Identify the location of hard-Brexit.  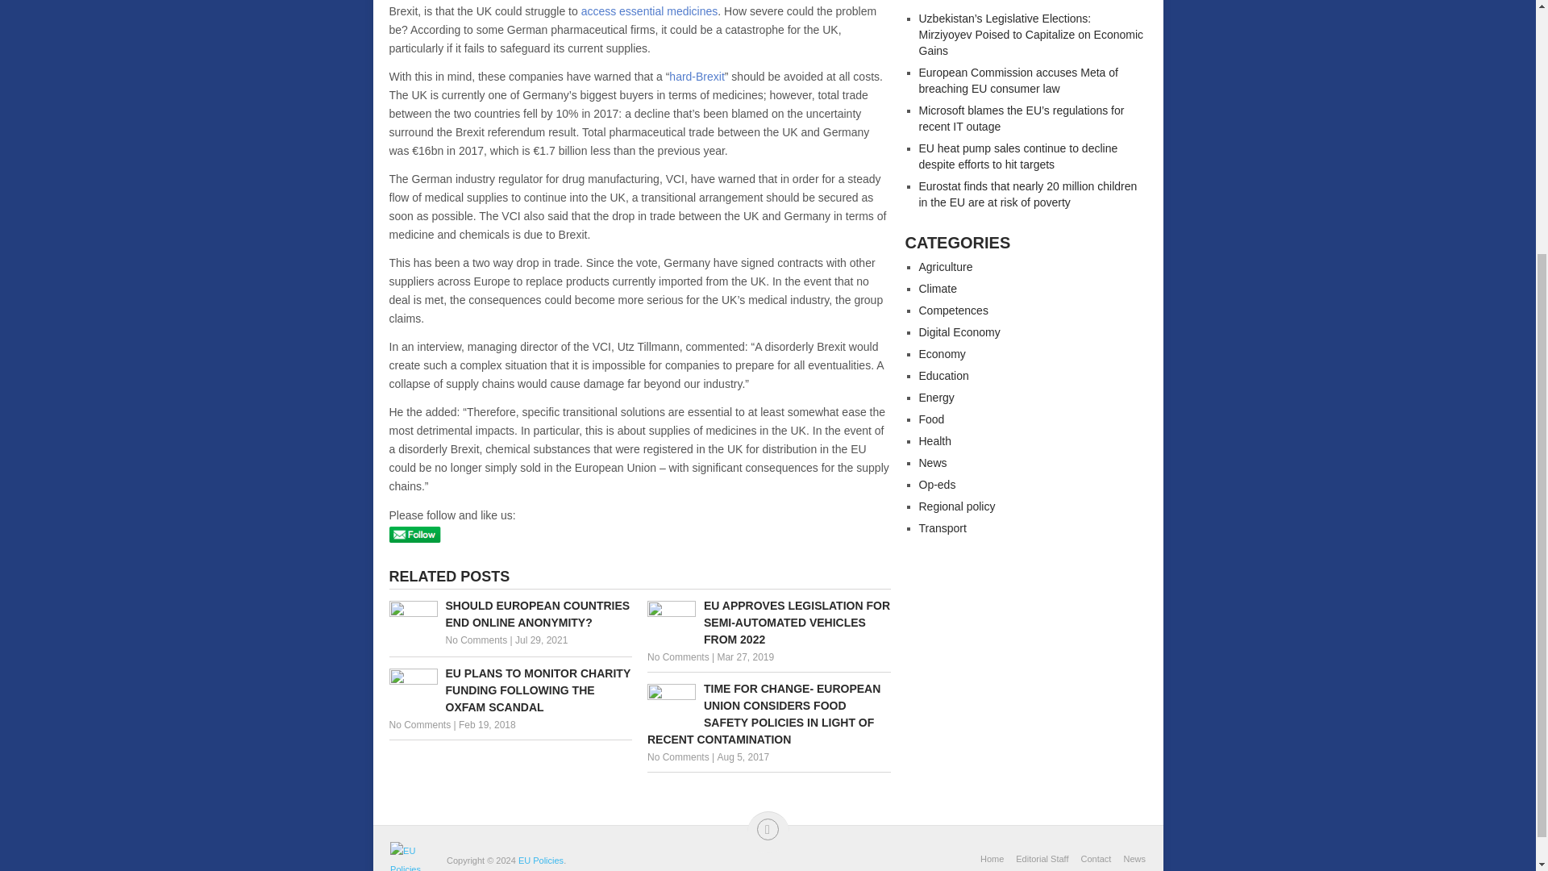
(697, 76).